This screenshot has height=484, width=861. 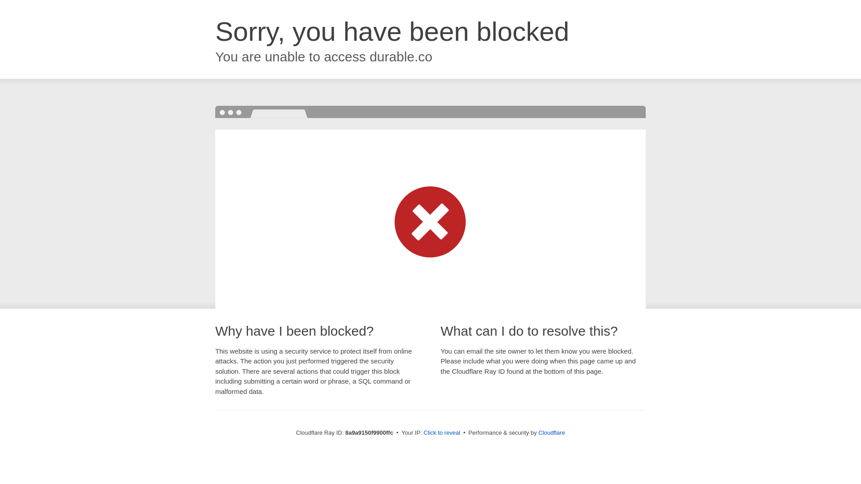 What do you see at coordinates (442, 433) in the screenshot?
I see `Click to reveal` at bounding box center [442, 433].